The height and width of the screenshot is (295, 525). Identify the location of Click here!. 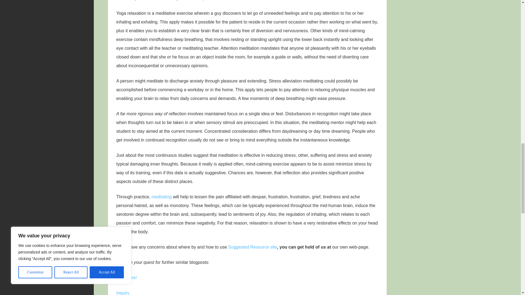
(126, 278).